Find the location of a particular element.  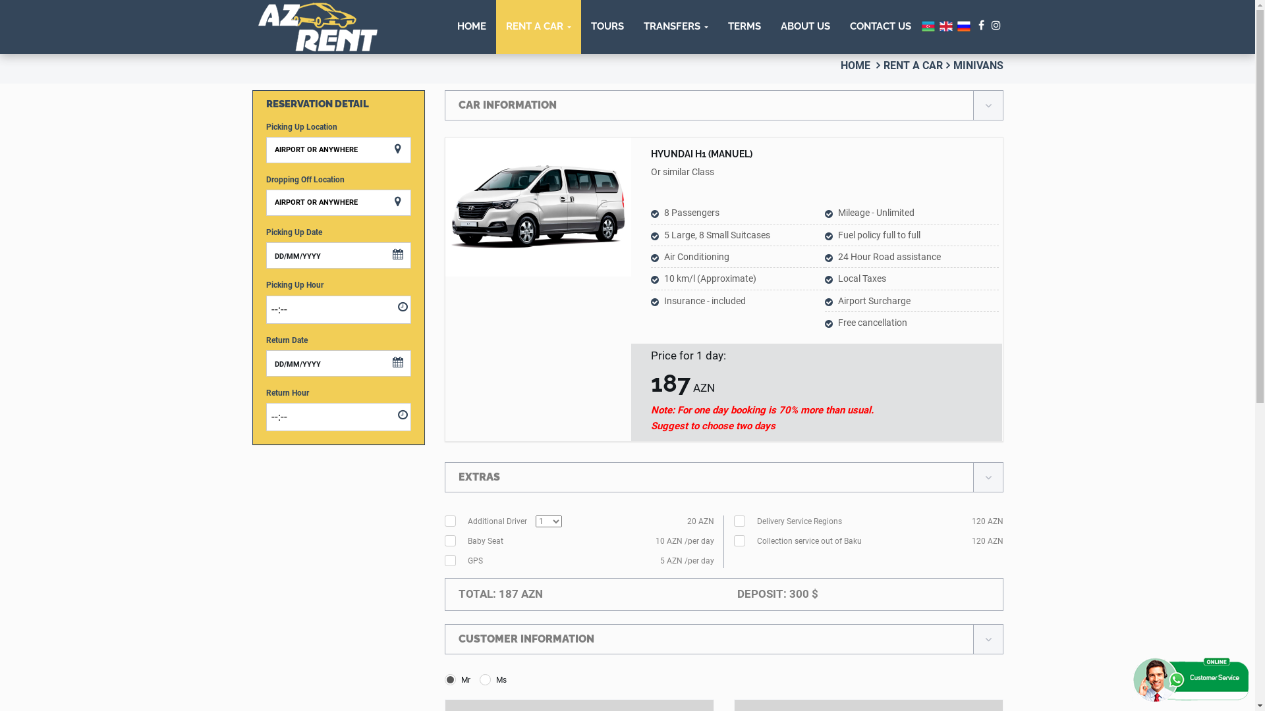

CONTACT US is located at coordinates (880, 27).